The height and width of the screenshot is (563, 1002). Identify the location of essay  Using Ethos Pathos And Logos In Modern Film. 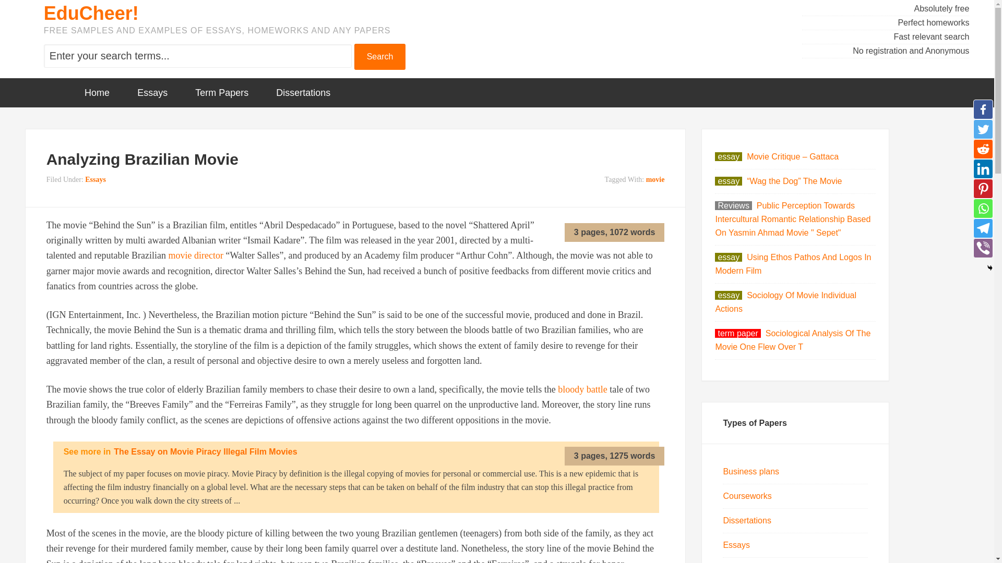
(793, 264).